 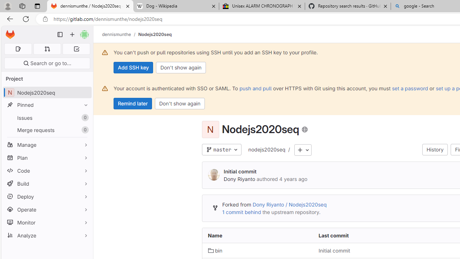 What do you see at coordinates (213, 175) in the screenshot?
I see `Dony Riyanto's avatar` at bounding box center [213, 175].